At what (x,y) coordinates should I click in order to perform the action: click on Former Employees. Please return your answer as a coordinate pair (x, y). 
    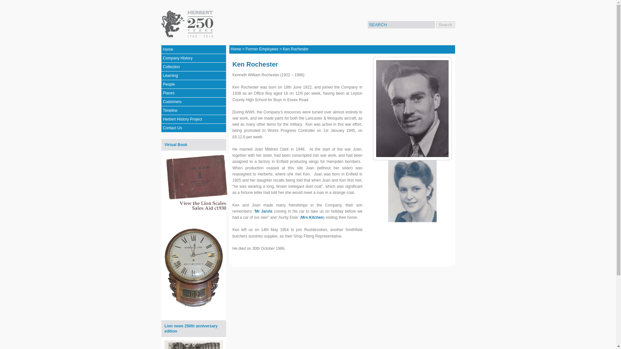
    Looking at the image, I should click on (262, 49).